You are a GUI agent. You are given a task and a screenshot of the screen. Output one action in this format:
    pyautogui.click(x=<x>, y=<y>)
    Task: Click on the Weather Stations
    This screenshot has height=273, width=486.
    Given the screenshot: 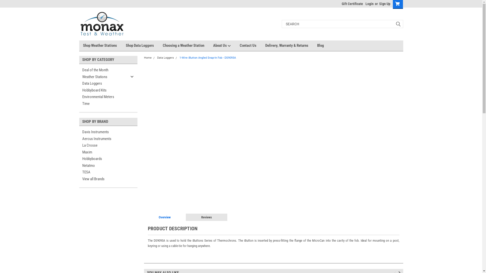 What is the action you would take?
    pyautogui.click(x=104, y=77)
    